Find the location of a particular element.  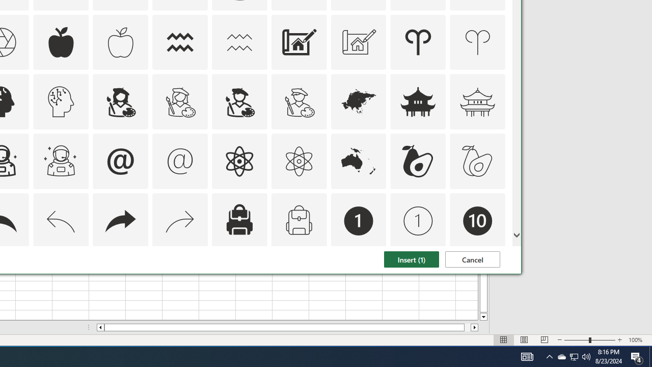

AutomationID: Icons_Badge8_M is located at coordinates (359, 280).